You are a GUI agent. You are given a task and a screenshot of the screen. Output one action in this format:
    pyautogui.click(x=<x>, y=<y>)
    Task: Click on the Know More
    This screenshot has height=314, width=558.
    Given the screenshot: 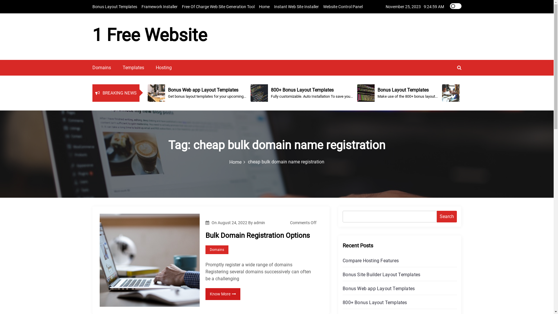 What is the action you would take?
    pyautogui.click(x=223, y=294)
    